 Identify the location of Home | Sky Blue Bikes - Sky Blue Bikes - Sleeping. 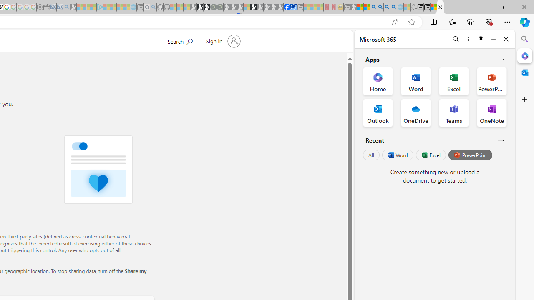
(133, 7).